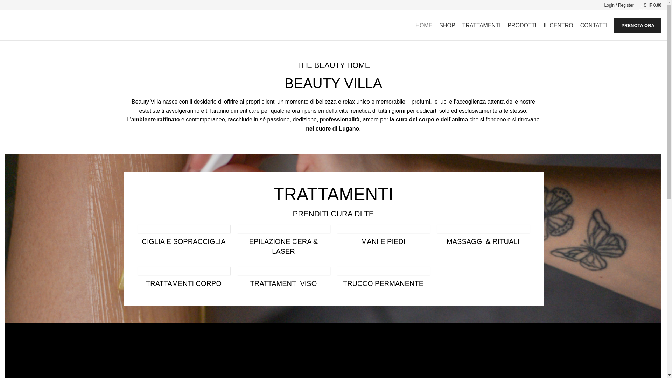 The height and width of the screenshot is (378, 672). What do you see at coordinates (522, 25) in the screenshot?
I see `PRODOTTI` at bounding box center [522, 25].